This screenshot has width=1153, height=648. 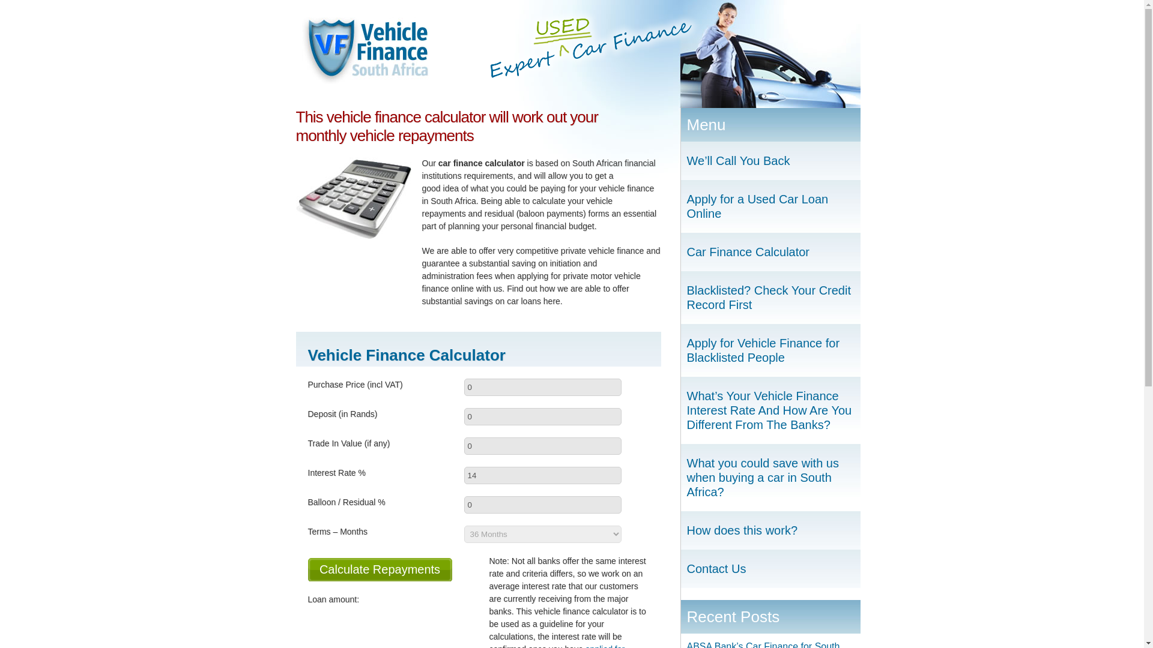 I want to click on Apply for a Used Car Loan Online, so click(x=770, y=206).